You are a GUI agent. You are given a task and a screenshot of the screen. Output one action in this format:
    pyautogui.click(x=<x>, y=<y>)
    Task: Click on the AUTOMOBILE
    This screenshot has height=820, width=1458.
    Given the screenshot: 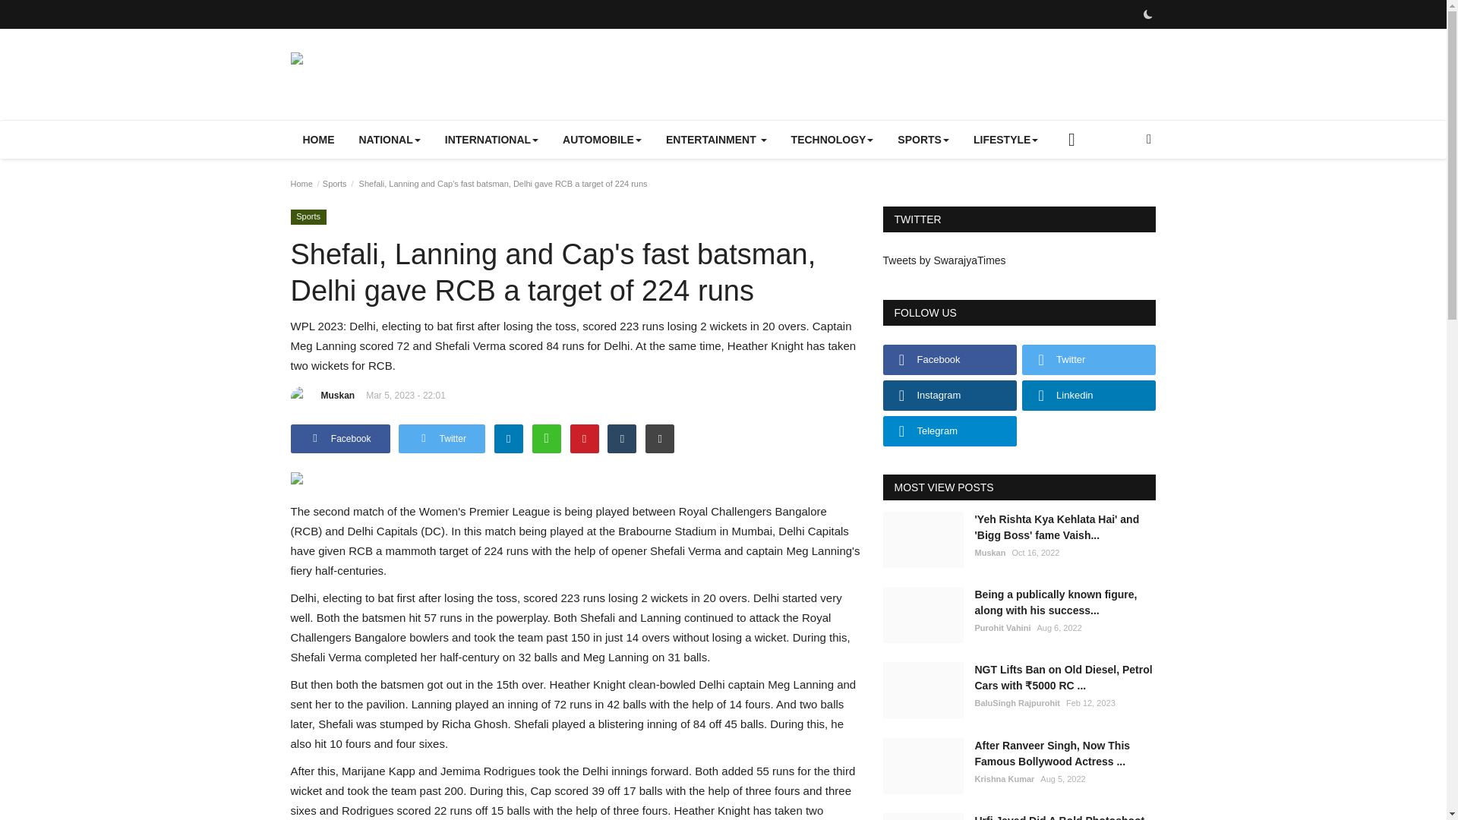 What is the action you would take?
    pyautogui.click(x=601, y=140)
    